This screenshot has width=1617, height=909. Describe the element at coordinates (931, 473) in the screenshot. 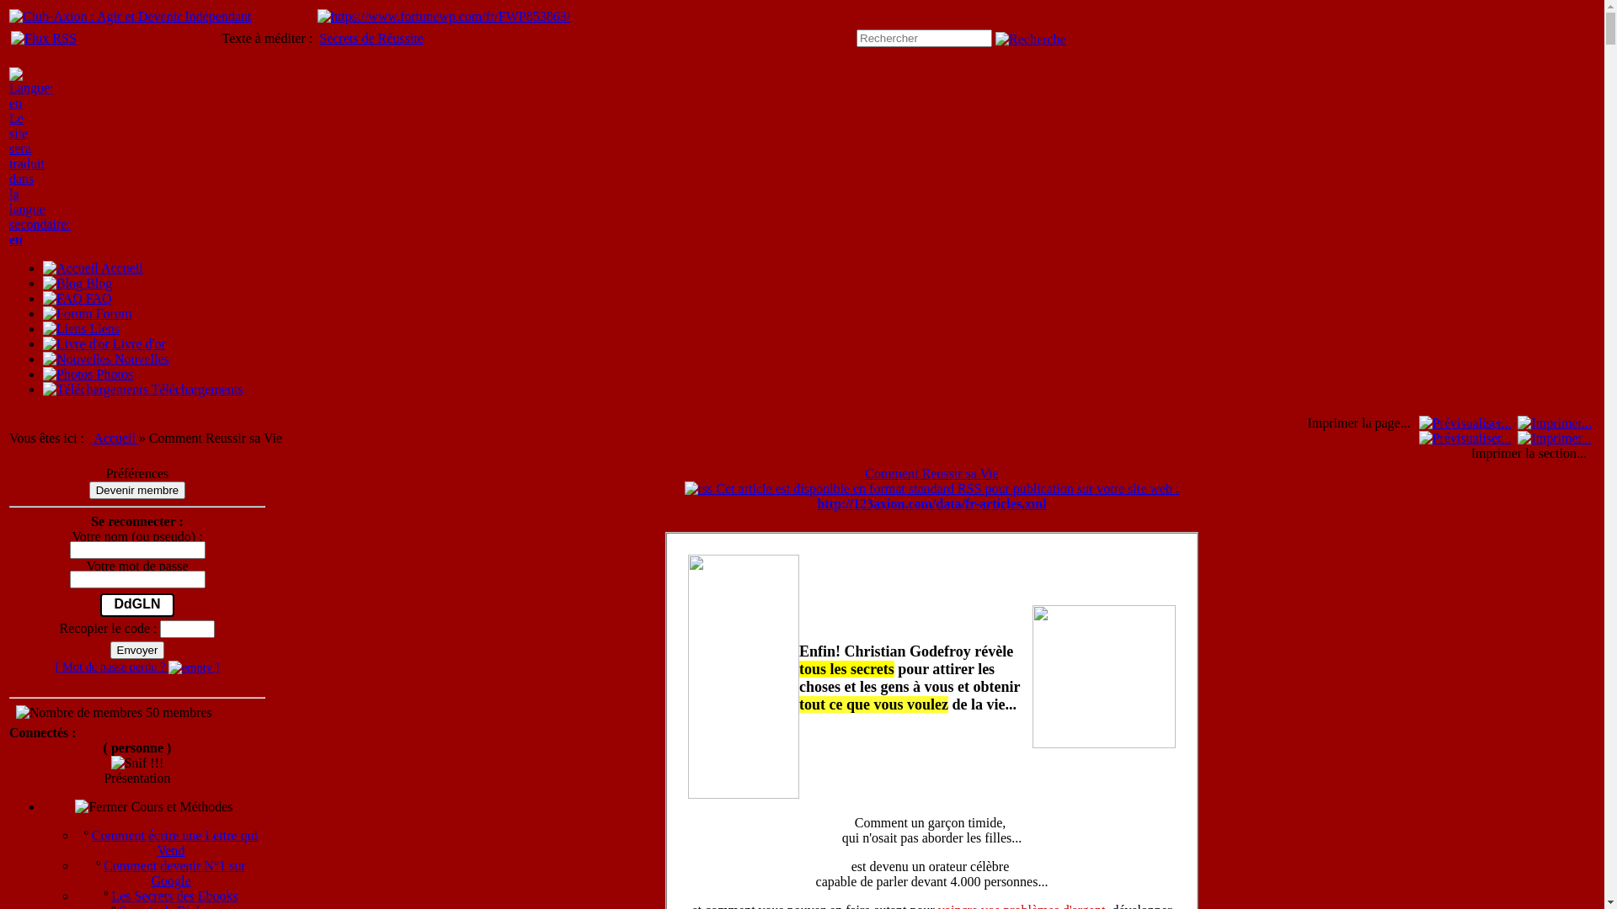

I see `Comment Reussir sa Vie` at that location.